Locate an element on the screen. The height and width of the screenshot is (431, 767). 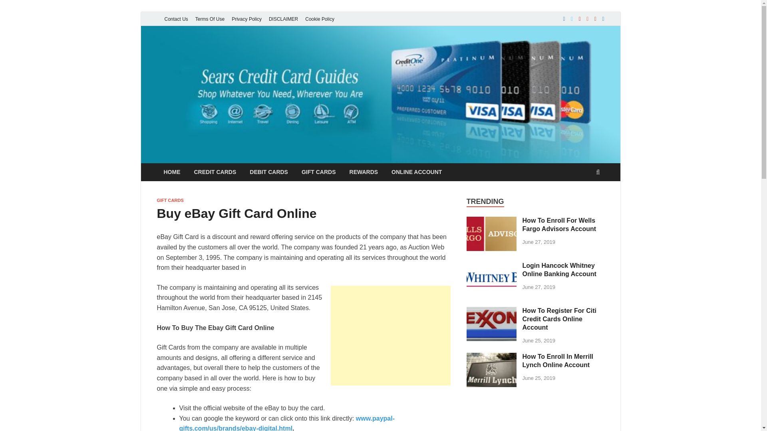
Contact Us is located at coordinates (176, 19).